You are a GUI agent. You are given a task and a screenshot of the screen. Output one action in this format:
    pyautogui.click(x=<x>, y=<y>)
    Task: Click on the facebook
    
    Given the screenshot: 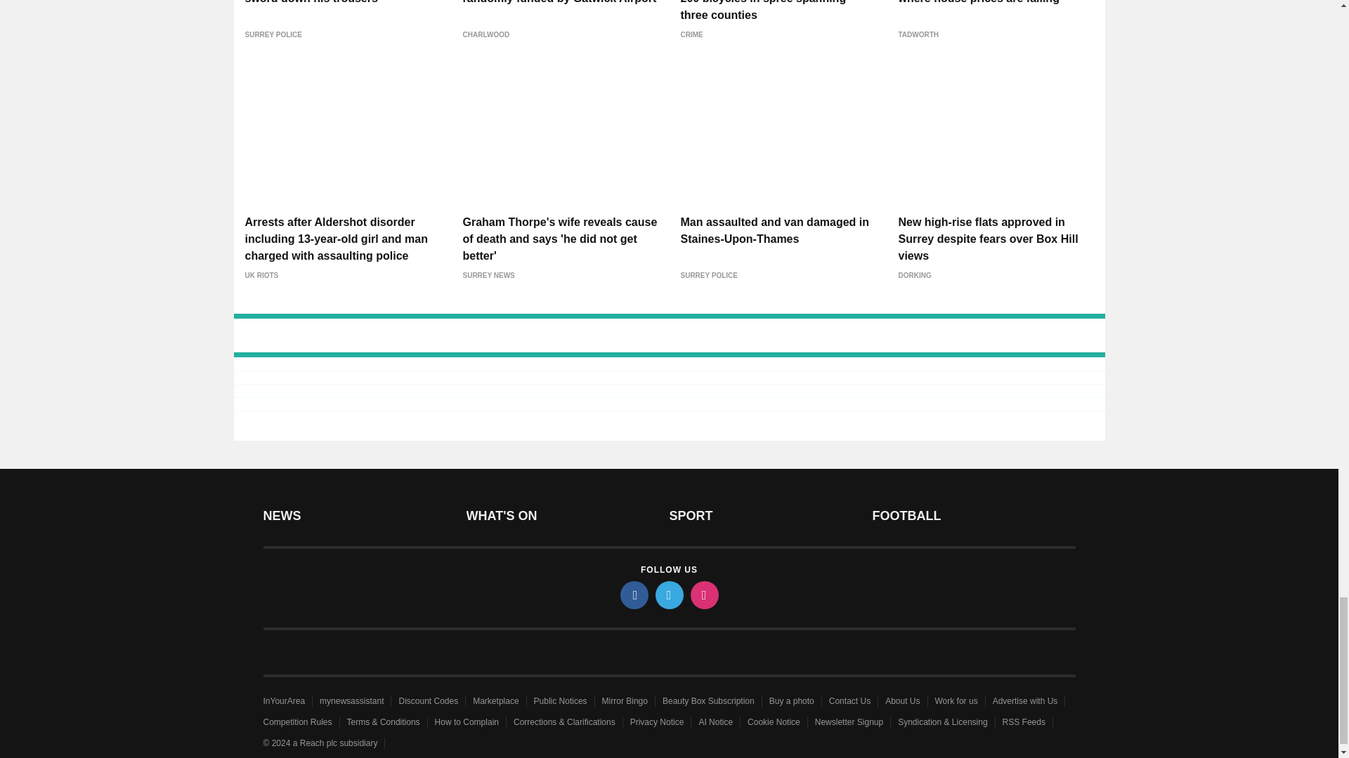 What is the action you would take?
    pyautogui.click(x=633, y=595)
    